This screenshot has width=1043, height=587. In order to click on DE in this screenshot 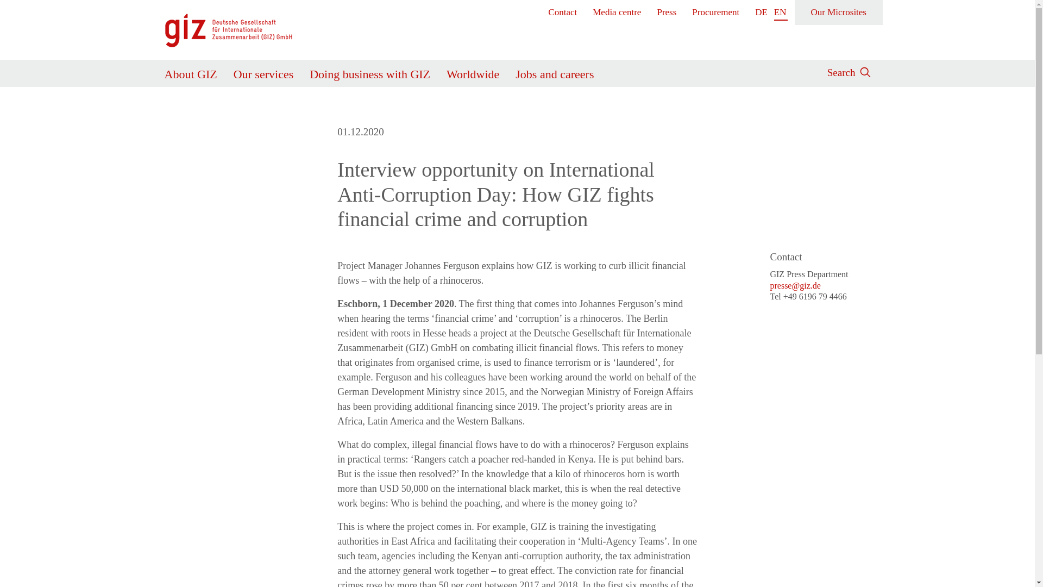, I will do `click(762, 12)`.